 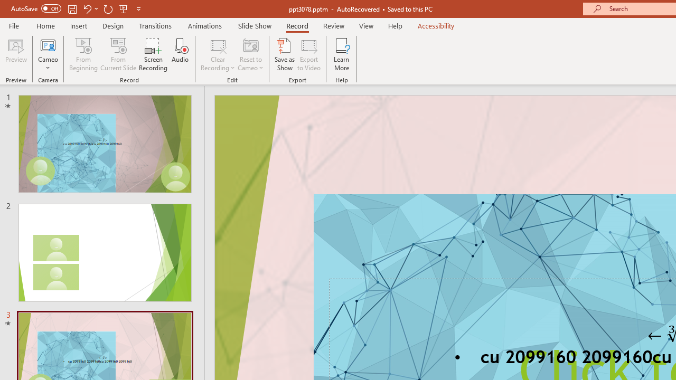 I want to click on Undo, so click(x=87, y=8).